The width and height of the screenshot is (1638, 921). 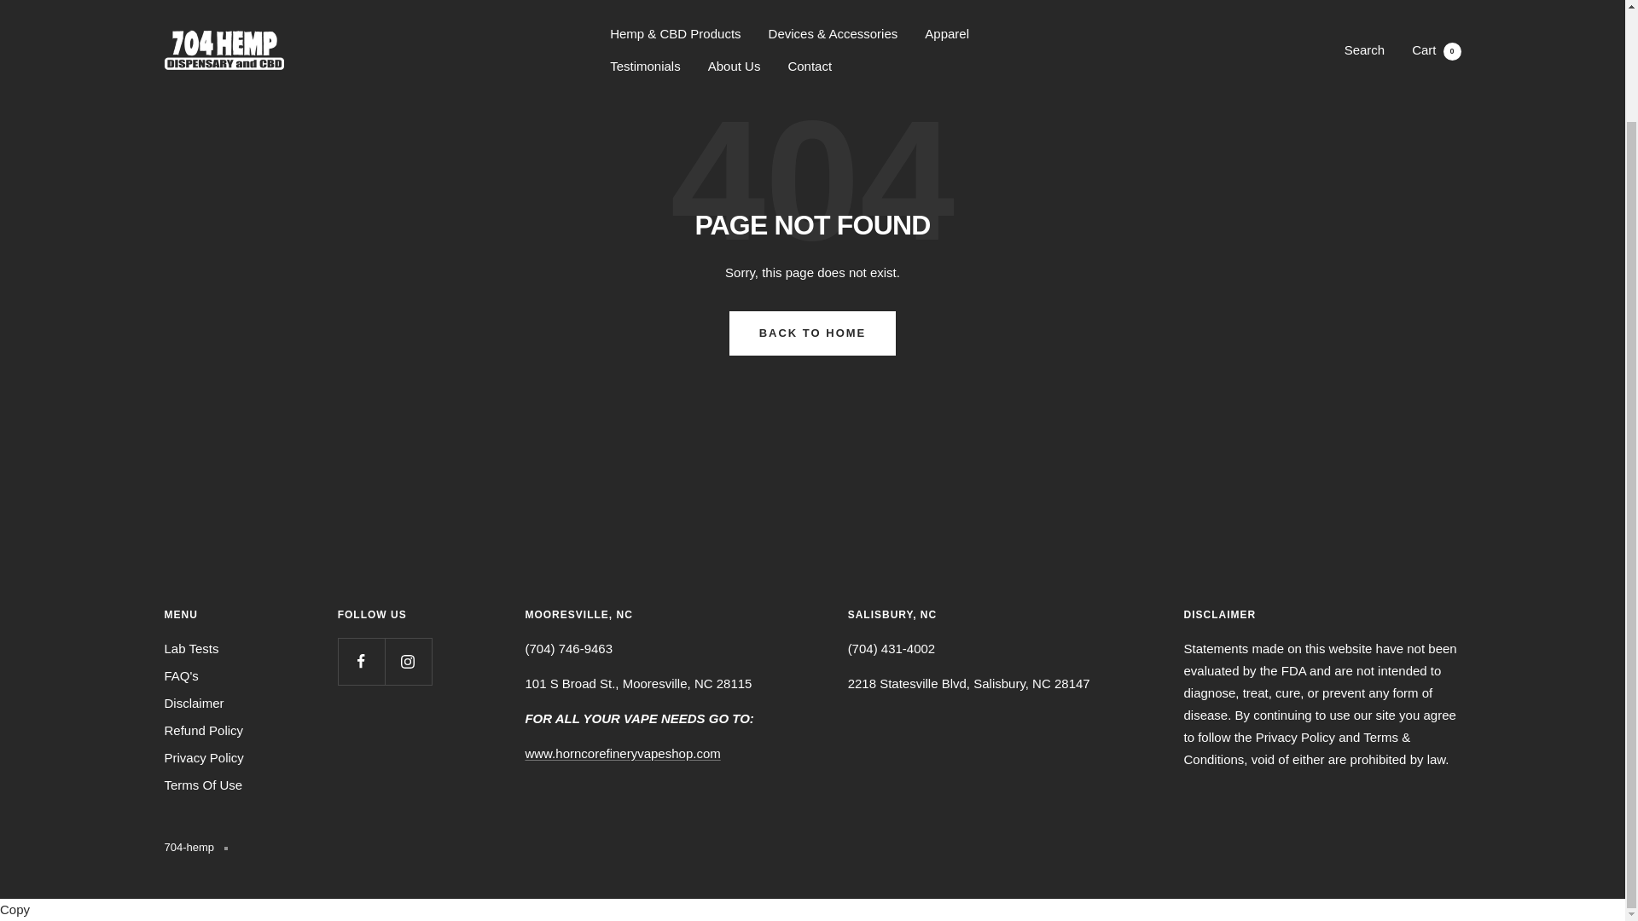 I want to click on Privacy Policy, so click(x=203, y=757).